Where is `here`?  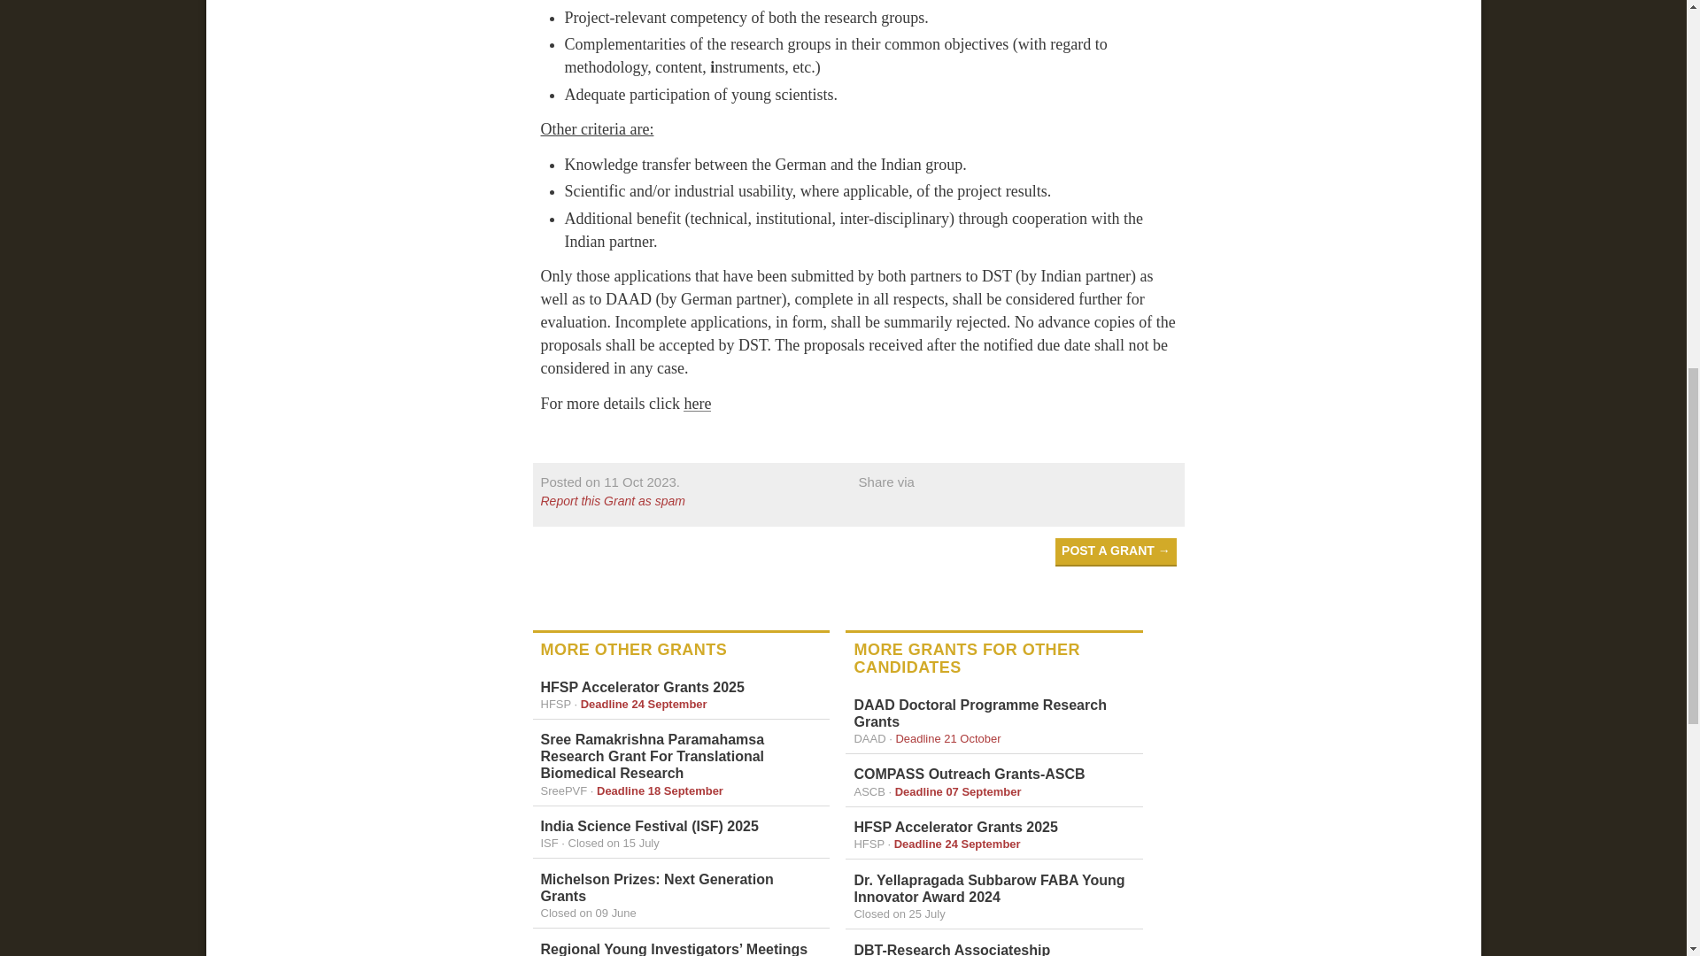 here is located at coordinates (696, 404).